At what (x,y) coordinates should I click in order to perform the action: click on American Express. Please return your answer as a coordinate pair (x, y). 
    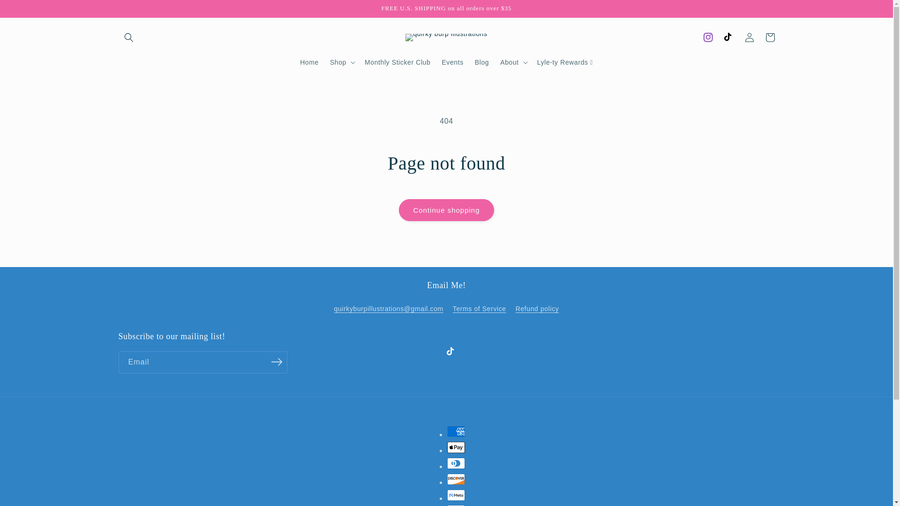
    Looking at the image, I should click on (456, 432).